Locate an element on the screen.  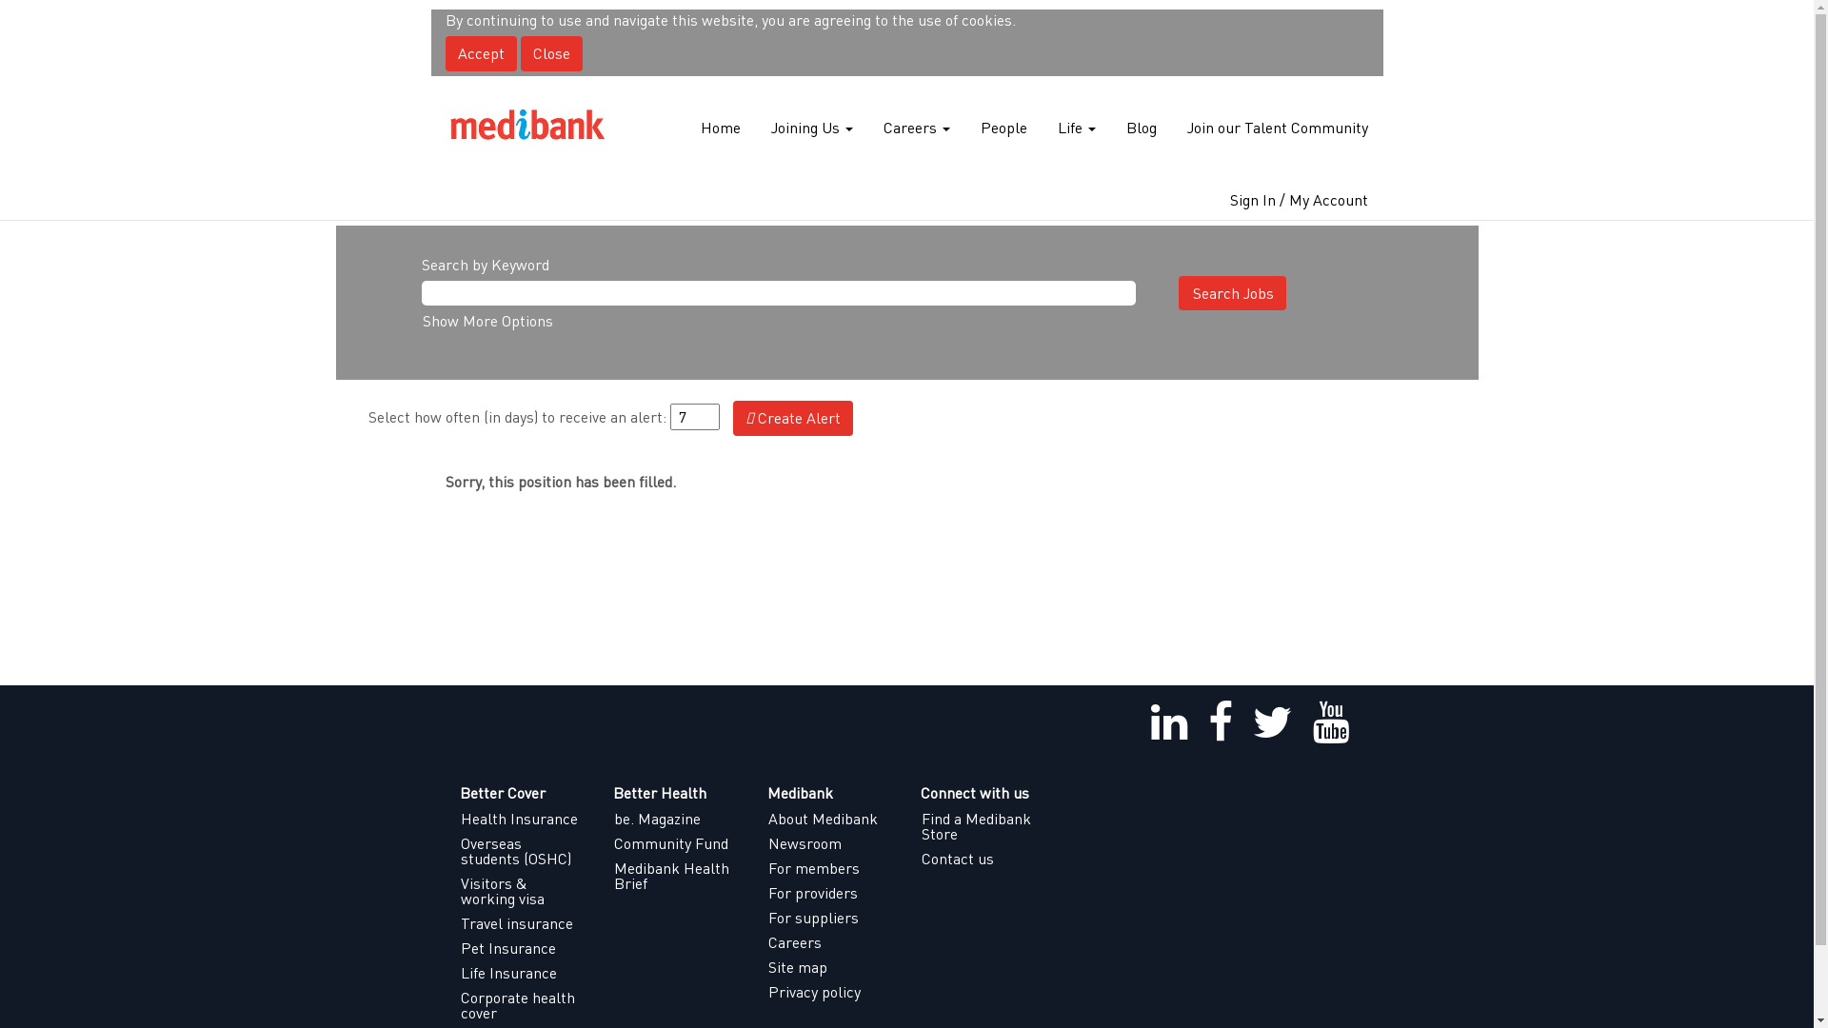
youtube is located at coordinates (1331, 723).